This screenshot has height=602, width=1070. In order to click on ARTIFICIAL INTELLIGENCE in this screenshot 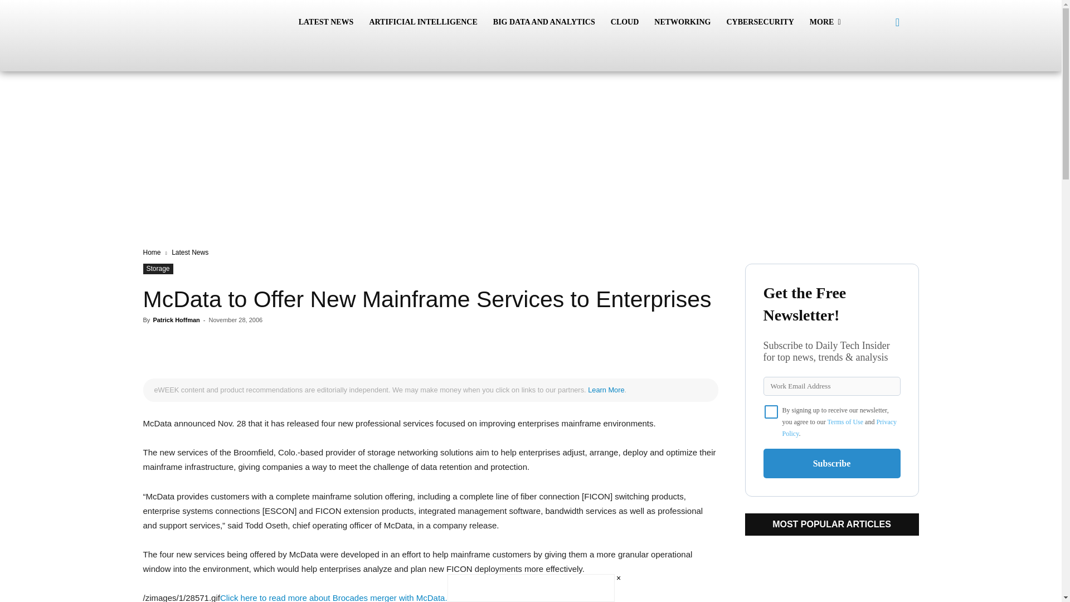, I will do `click(422, 22)`.